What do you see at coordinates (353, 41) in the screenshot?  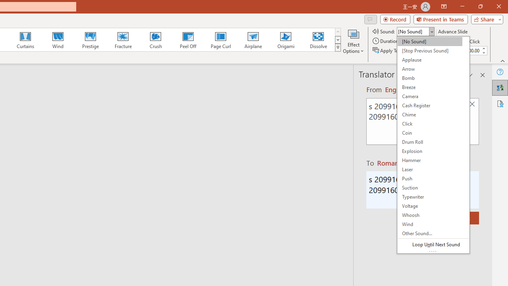 I see `Effect Options` at bounding box center [353, 41].